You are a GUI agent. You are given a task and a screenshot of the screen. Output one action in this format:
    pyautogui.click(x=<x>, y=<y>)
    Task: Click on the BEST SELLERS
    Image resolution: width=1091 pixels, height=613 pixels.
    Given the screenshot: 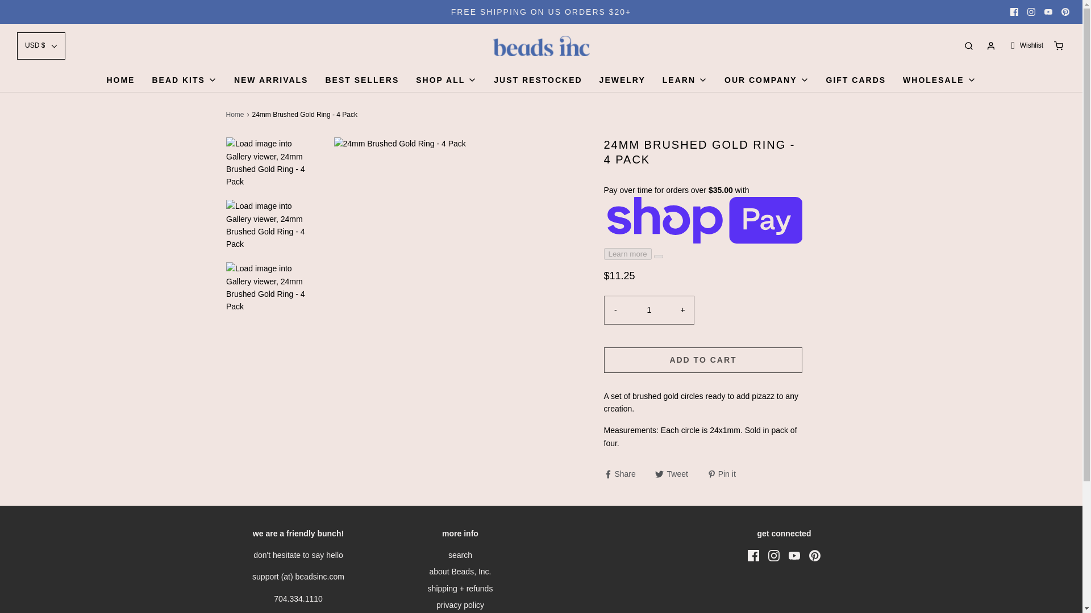 What is the action you would take?
    pyautogui.click(x=362, y=79)
    